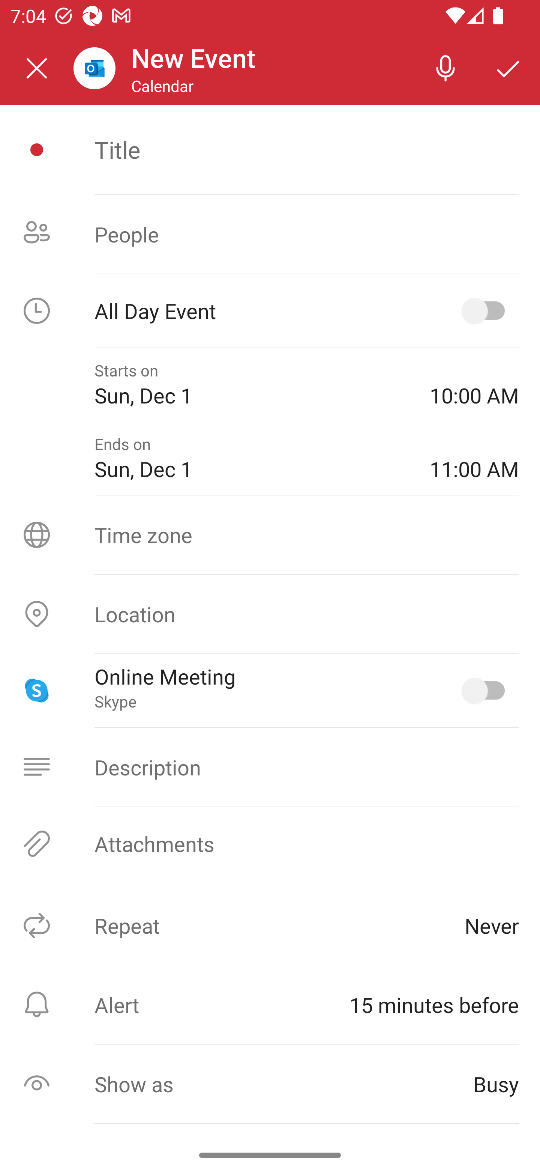 The height and width of the screenshot is (1171, 540). What do you see at coordinates (508, 68) in the screenshot?
I see `Save` at bounding box center [508, 68].